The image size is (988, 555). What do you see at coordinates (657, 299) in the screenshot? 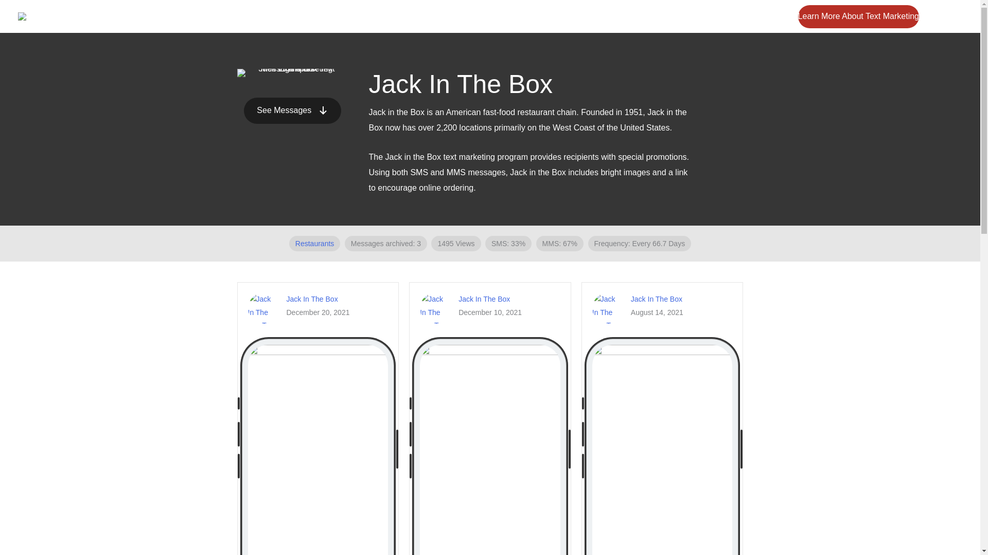
I see `Jack In The Box` at bounding box center [657, 299].